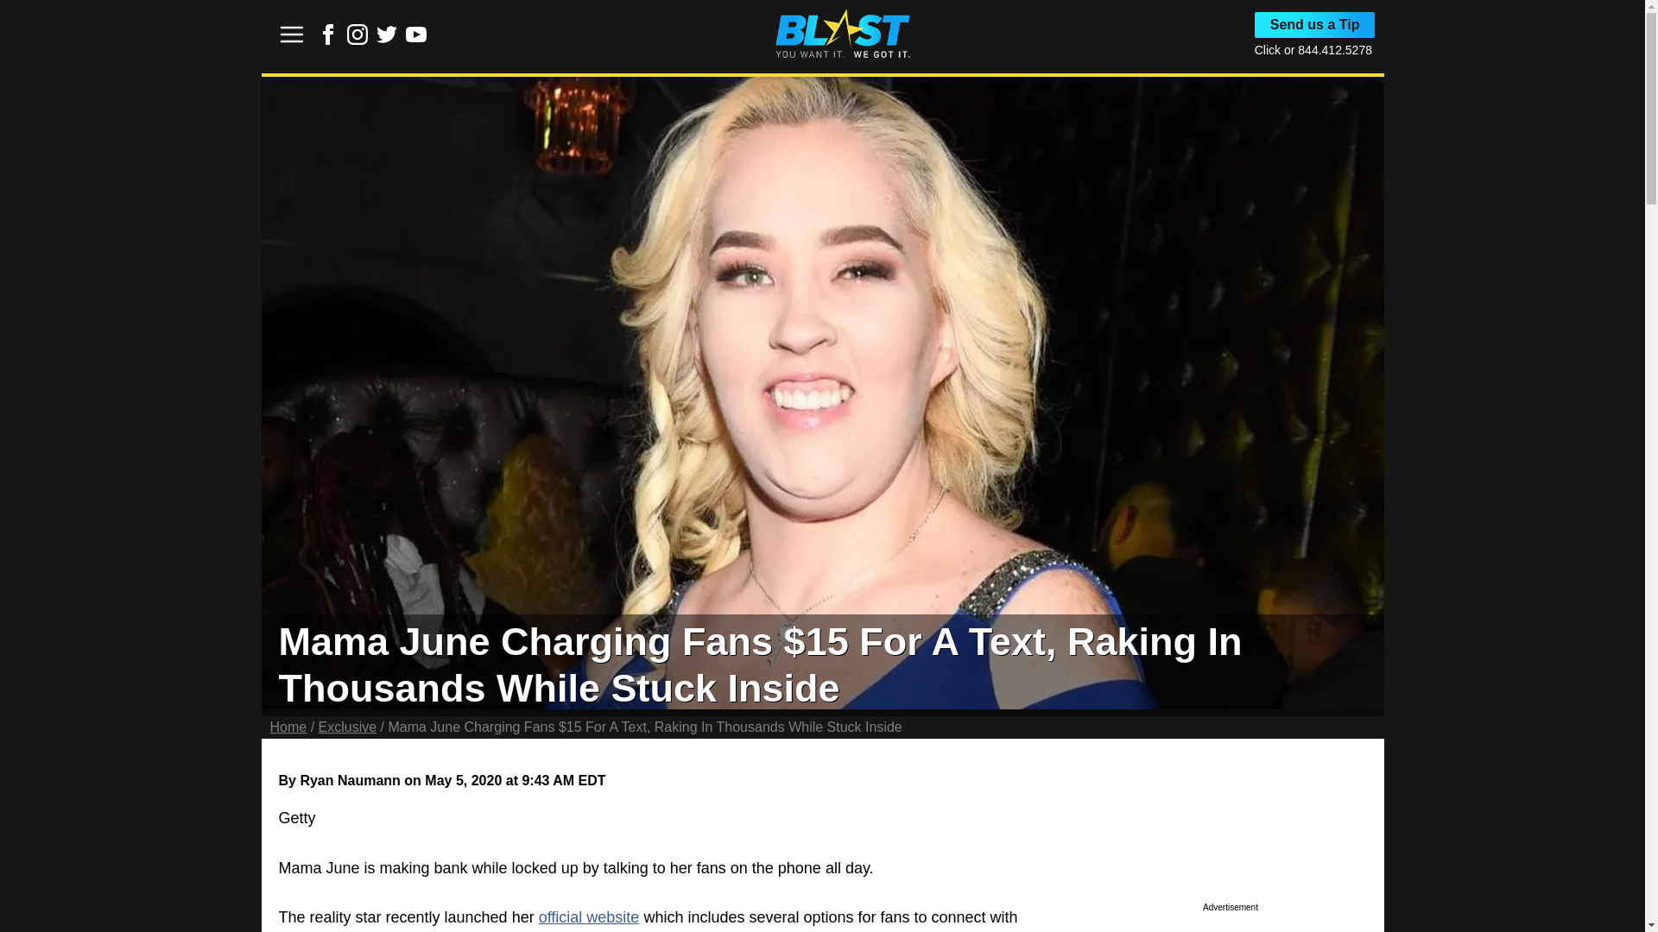 This screenshot has width=1658, height=932. I want to click on Click or 844.412.5278, so click(1313, 49).